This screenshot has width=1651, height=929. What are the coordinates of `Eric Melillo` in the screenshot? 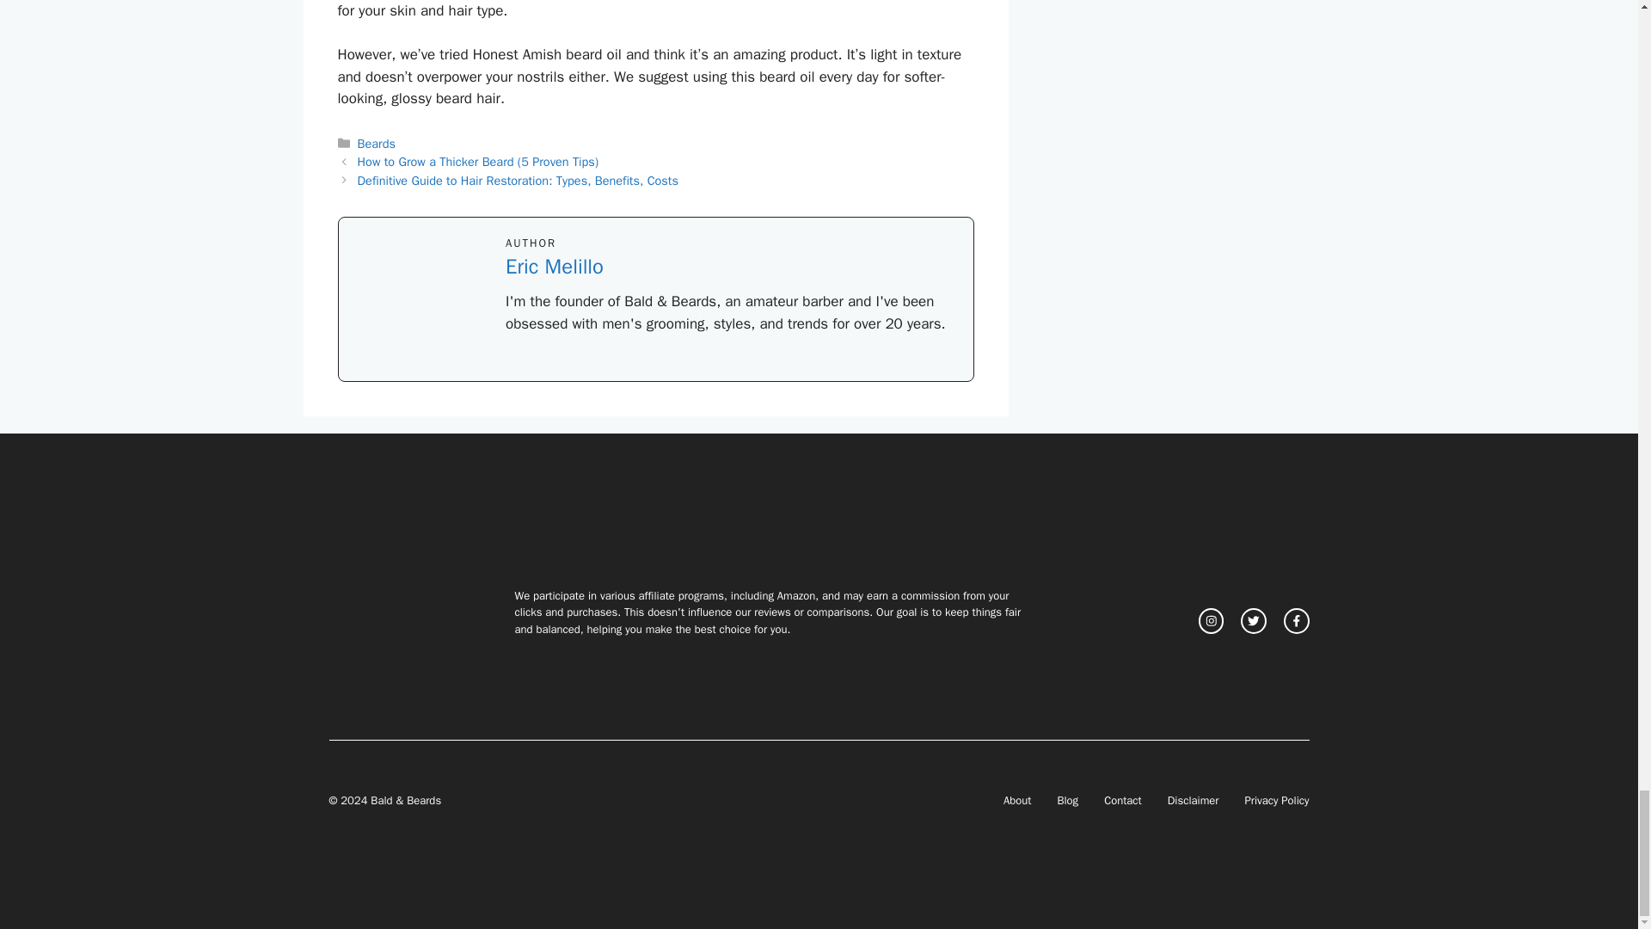 It's located at (554, 267).